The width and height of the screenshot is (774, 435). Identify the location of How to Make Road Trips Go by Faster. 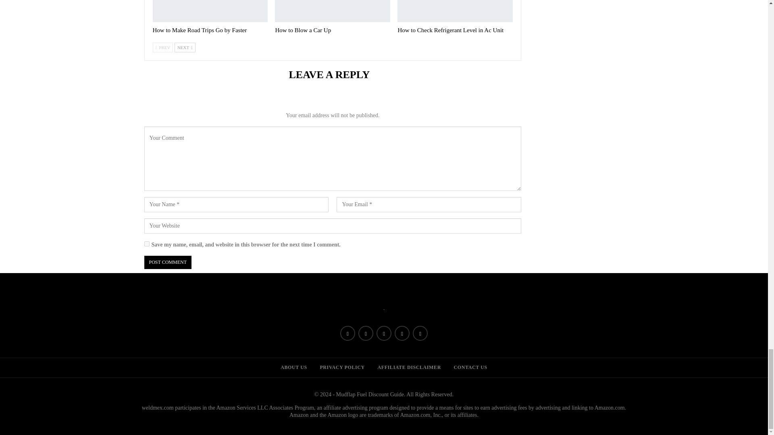
(210, 11).